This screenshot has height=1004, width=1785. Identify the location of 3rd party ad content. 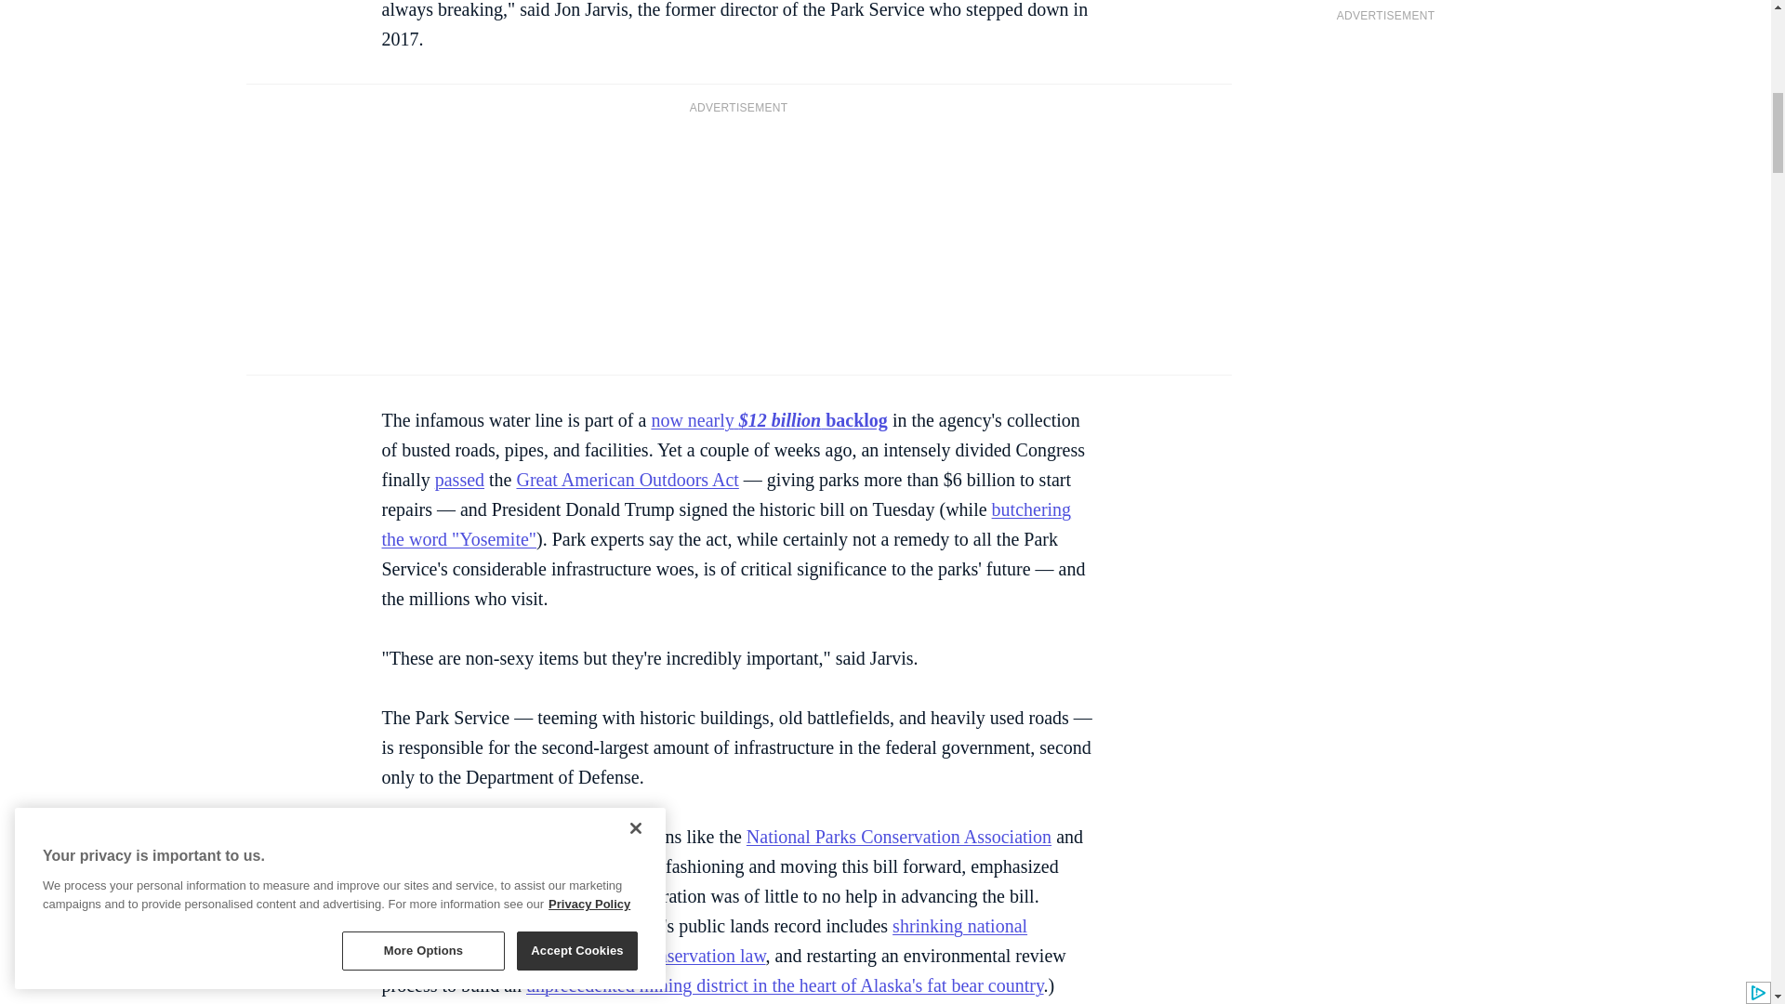
(738, 242).